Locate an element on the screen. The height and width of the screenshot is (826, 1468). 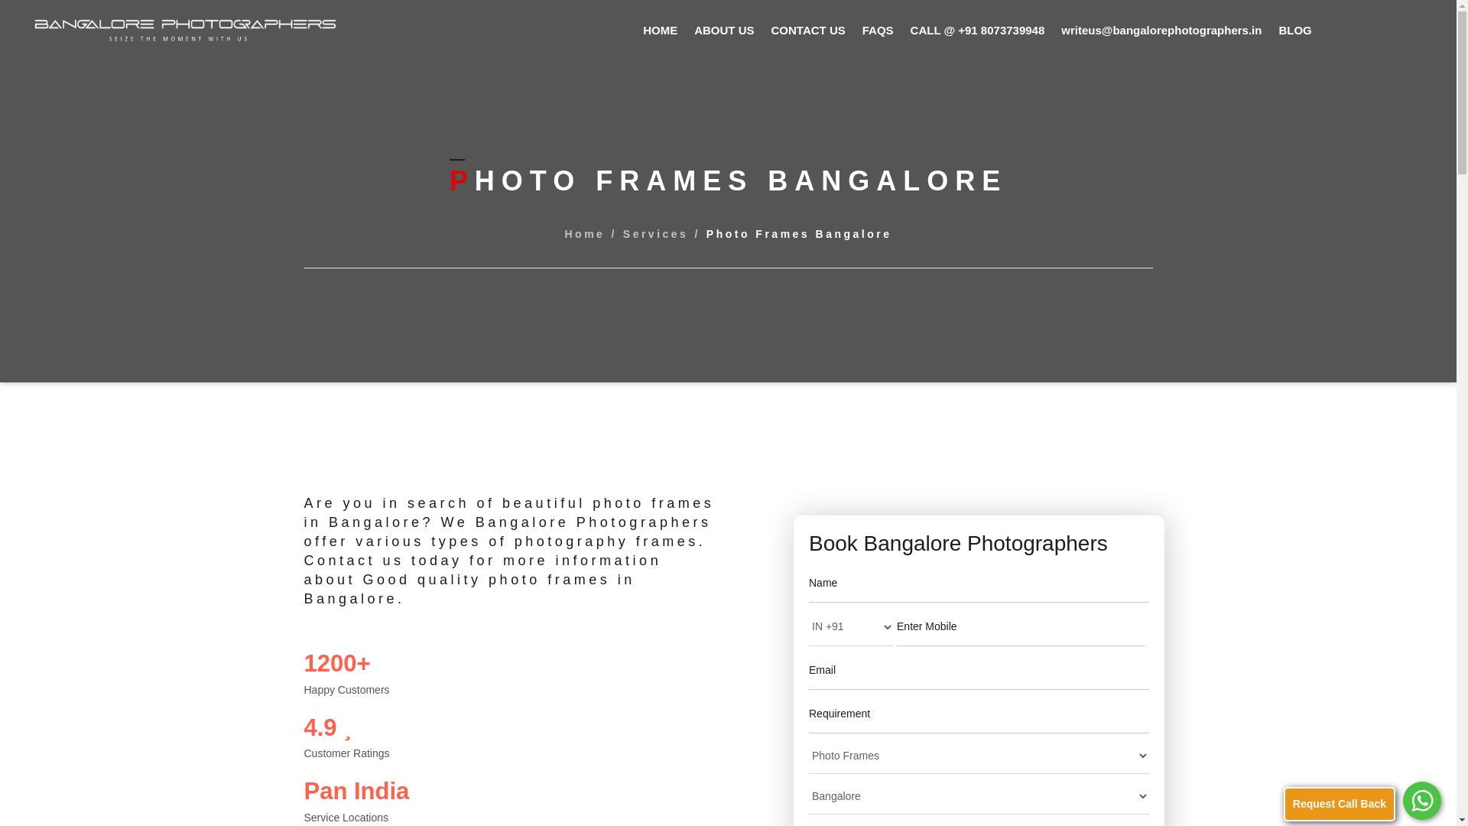
Home is located at coordinates (584, 234).